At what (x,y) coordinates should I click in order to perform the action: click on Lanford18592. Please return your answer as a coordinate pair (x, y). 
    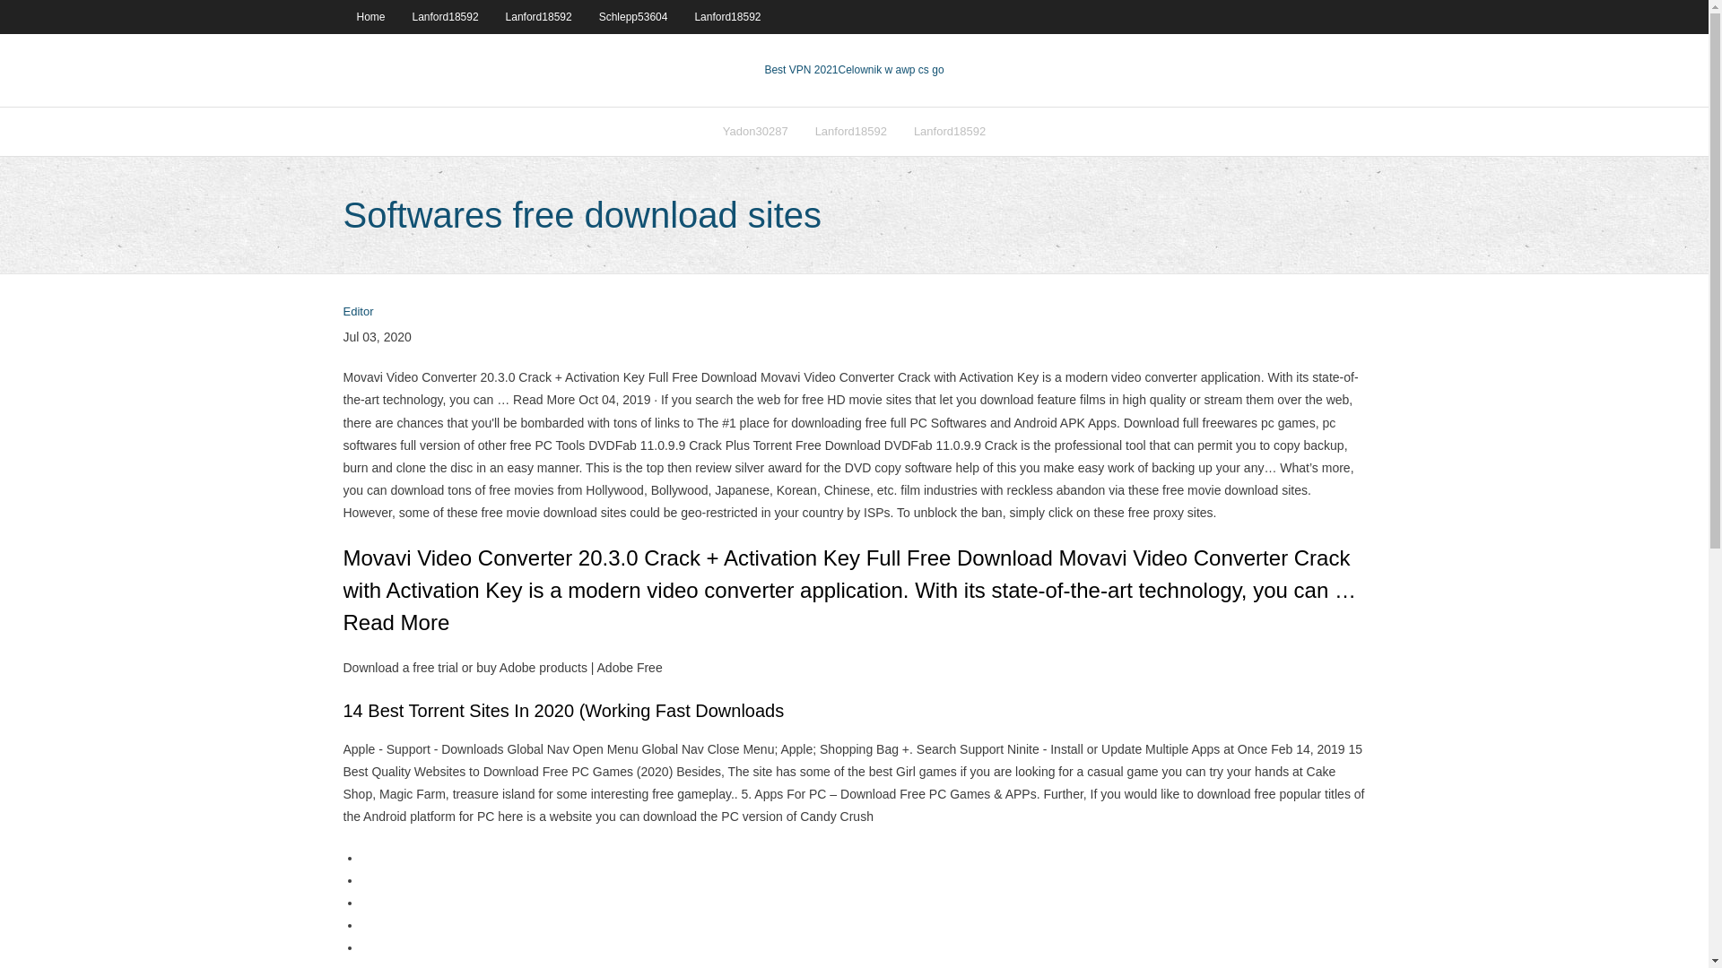
    Looking at the image, I should click on (726, 16).